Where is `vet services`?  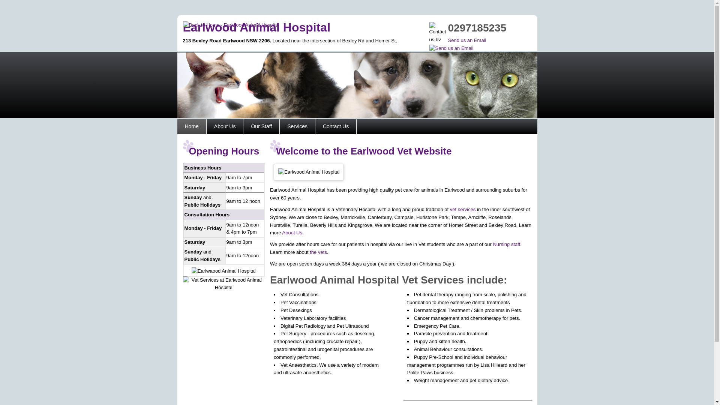
vet services is located at coordinates (463, 209).